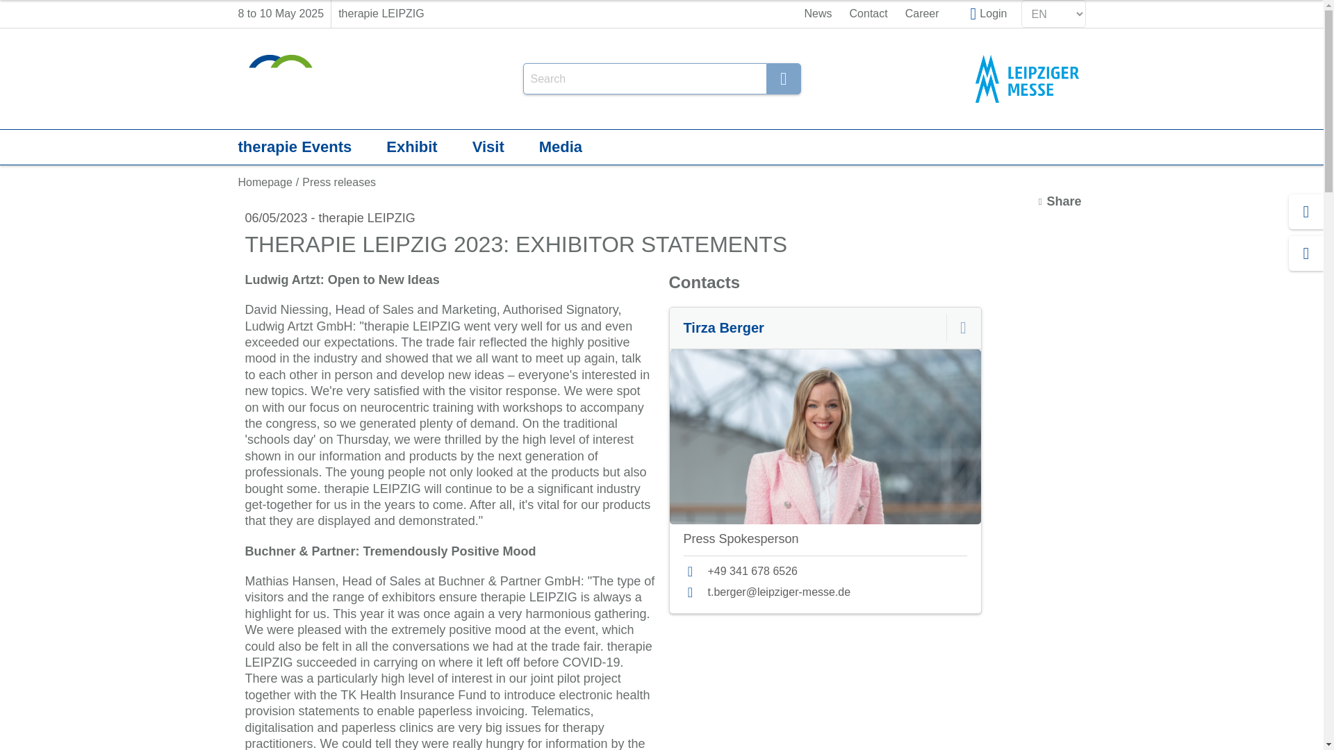 Image resolution: width=1334 pixels, height=750 pixels. What do you see at coordinates (921, 14) in the screenshot?
I see `Career` at bounding box center [921, 14].